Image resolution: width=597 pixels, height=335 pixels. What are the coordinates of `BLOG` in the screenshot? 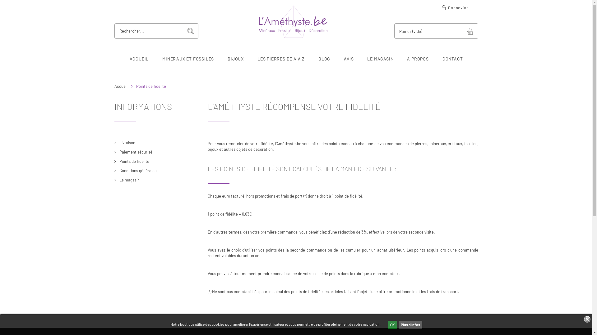 It's located at (324, 59).